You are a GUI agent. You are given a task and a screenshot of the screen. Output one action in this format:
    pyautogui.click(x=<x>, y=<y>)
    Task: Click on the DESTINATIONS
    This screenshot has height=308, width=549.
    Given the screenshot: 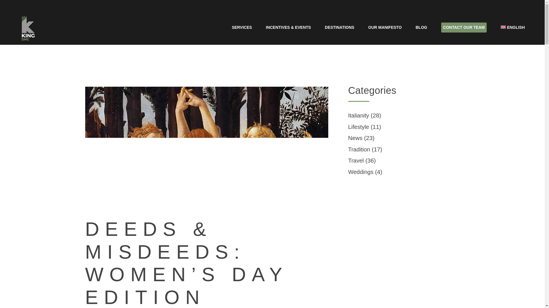 What is the action you would take?
    pyautogui.click(x=339, y=27)
    